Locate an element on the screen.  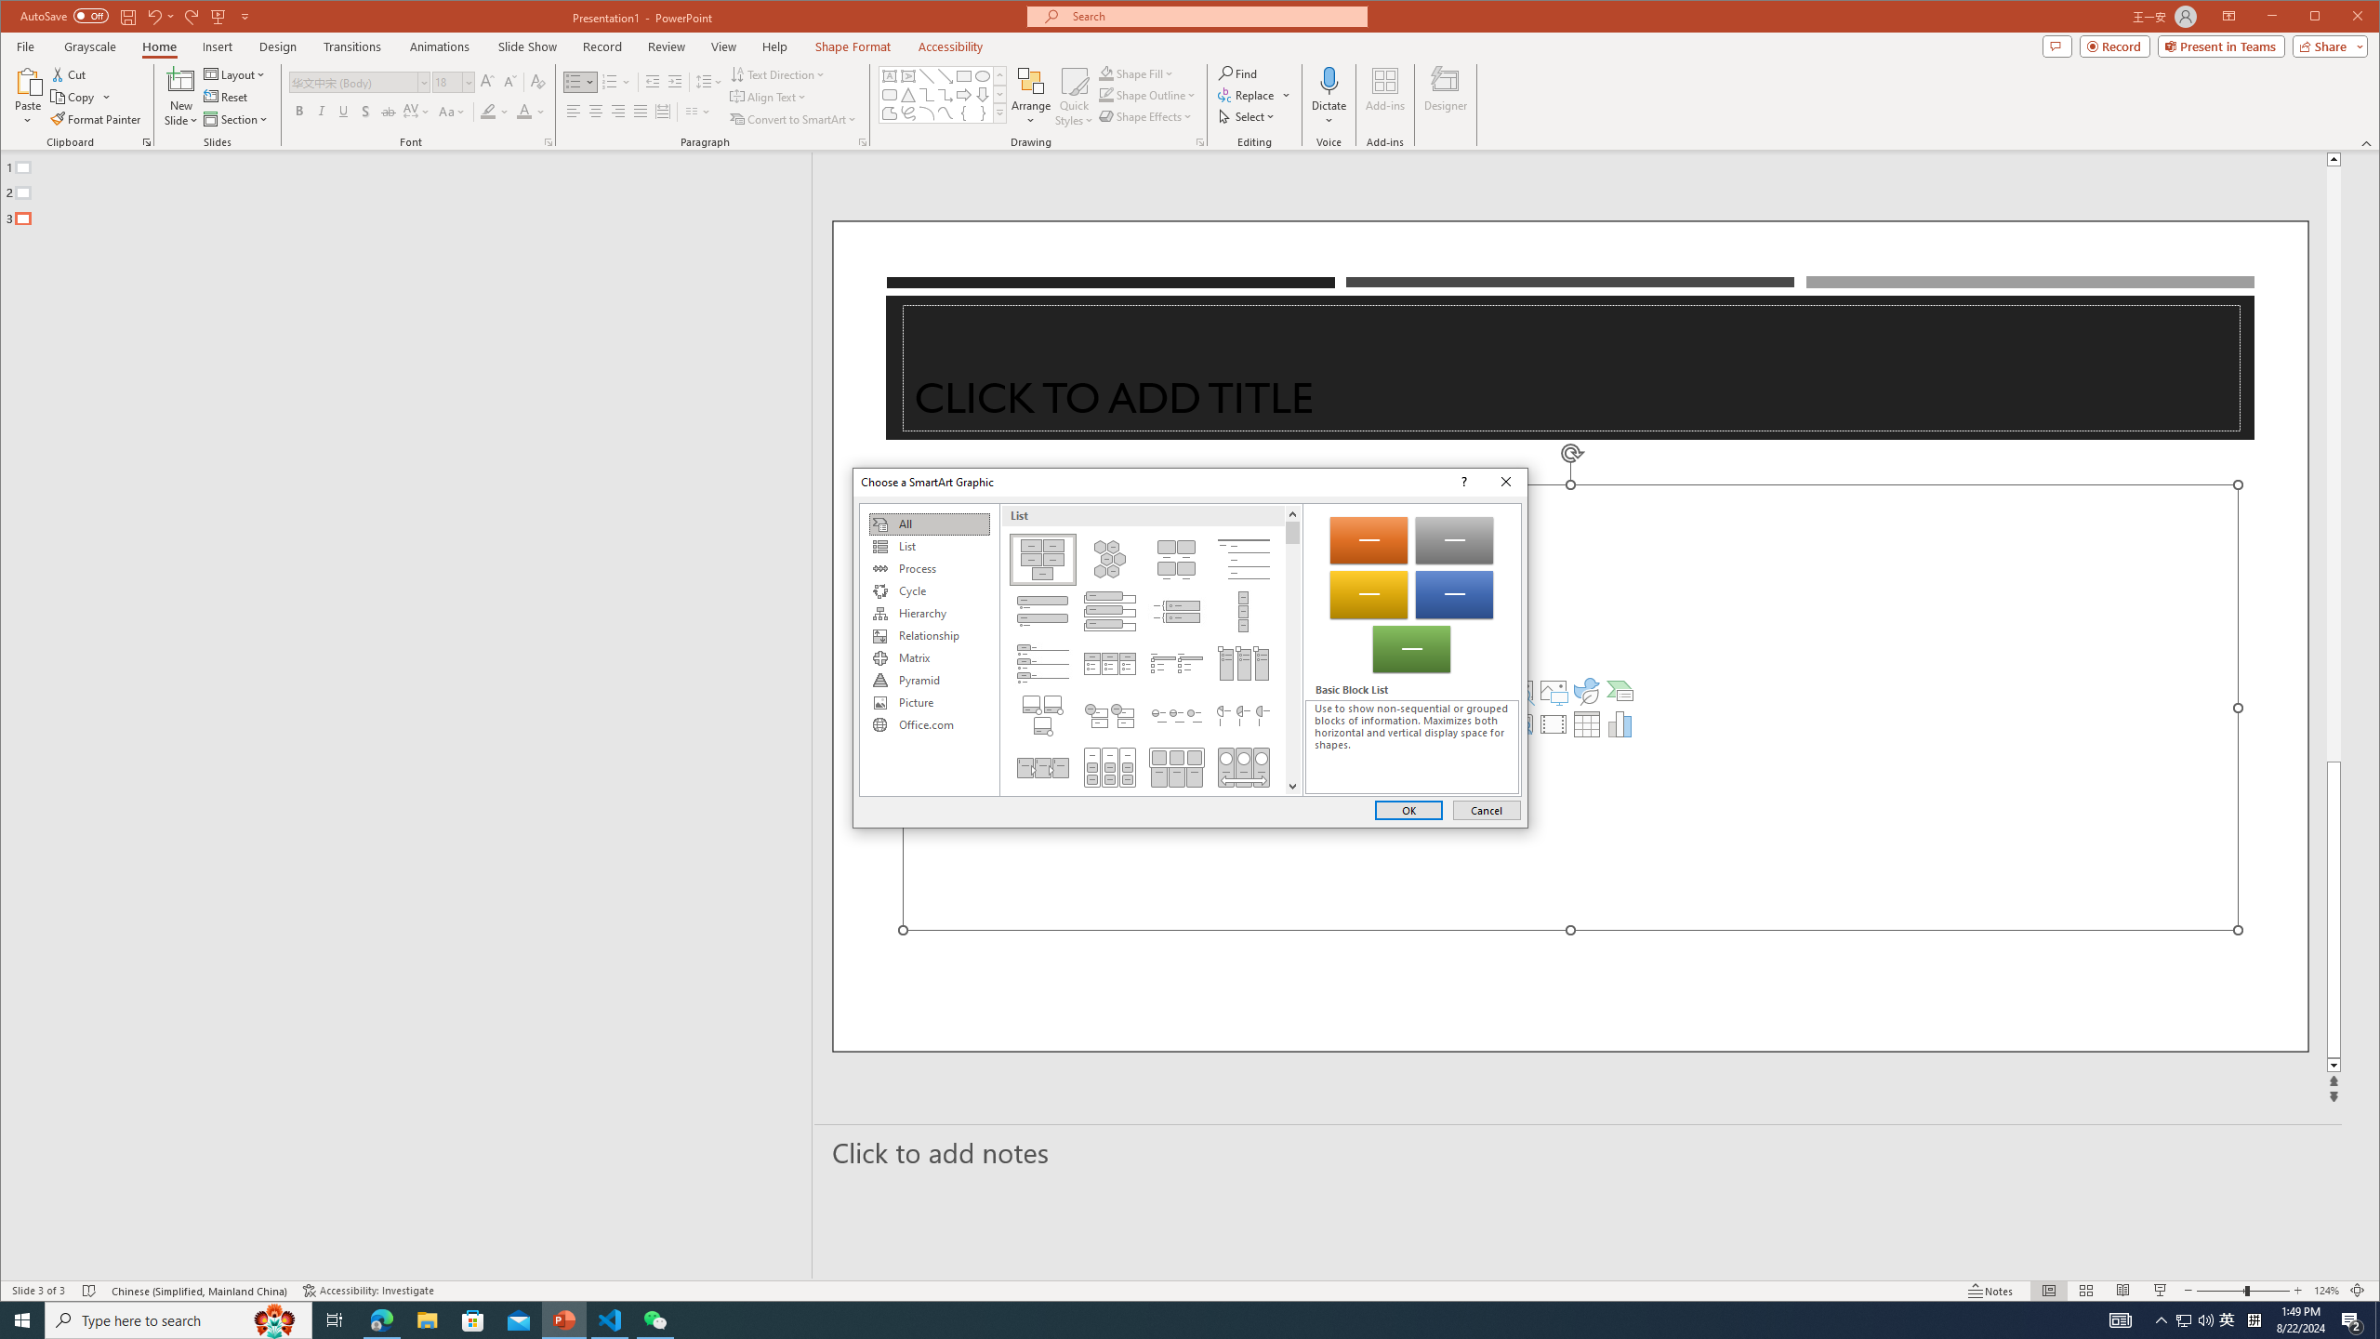
Right Brace is located at coordinates (983, 113).